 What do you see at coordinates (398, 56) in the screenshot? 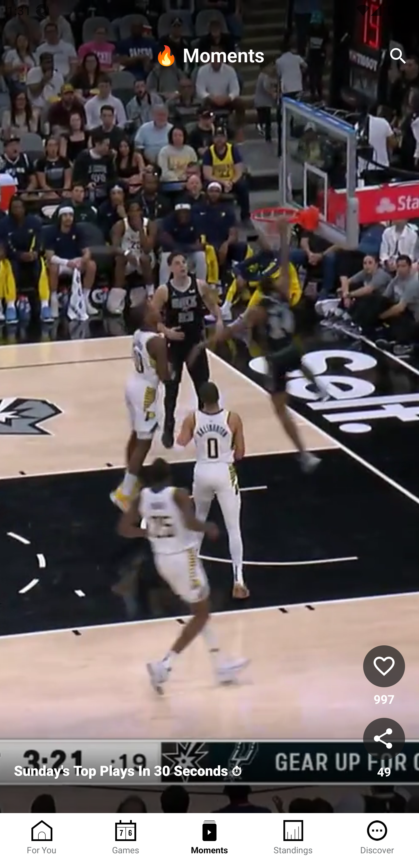
I see `search` at bounding box center [398, 56].